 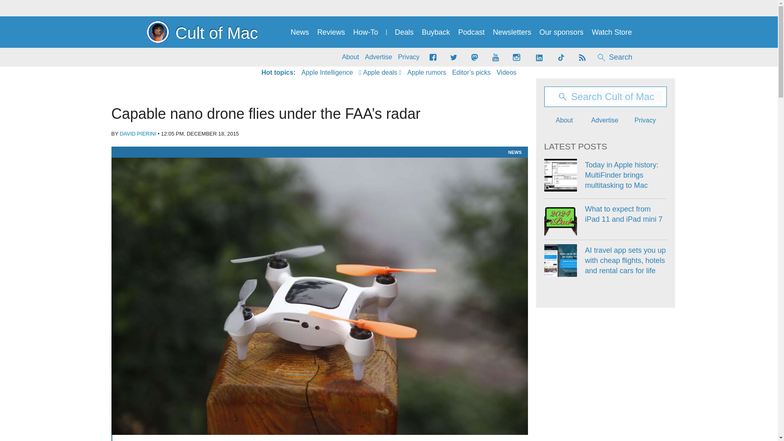 What do you see at coordinates (512, 32) in the screenshot?
I see `Newsletters` at bounding box center [512, 32].